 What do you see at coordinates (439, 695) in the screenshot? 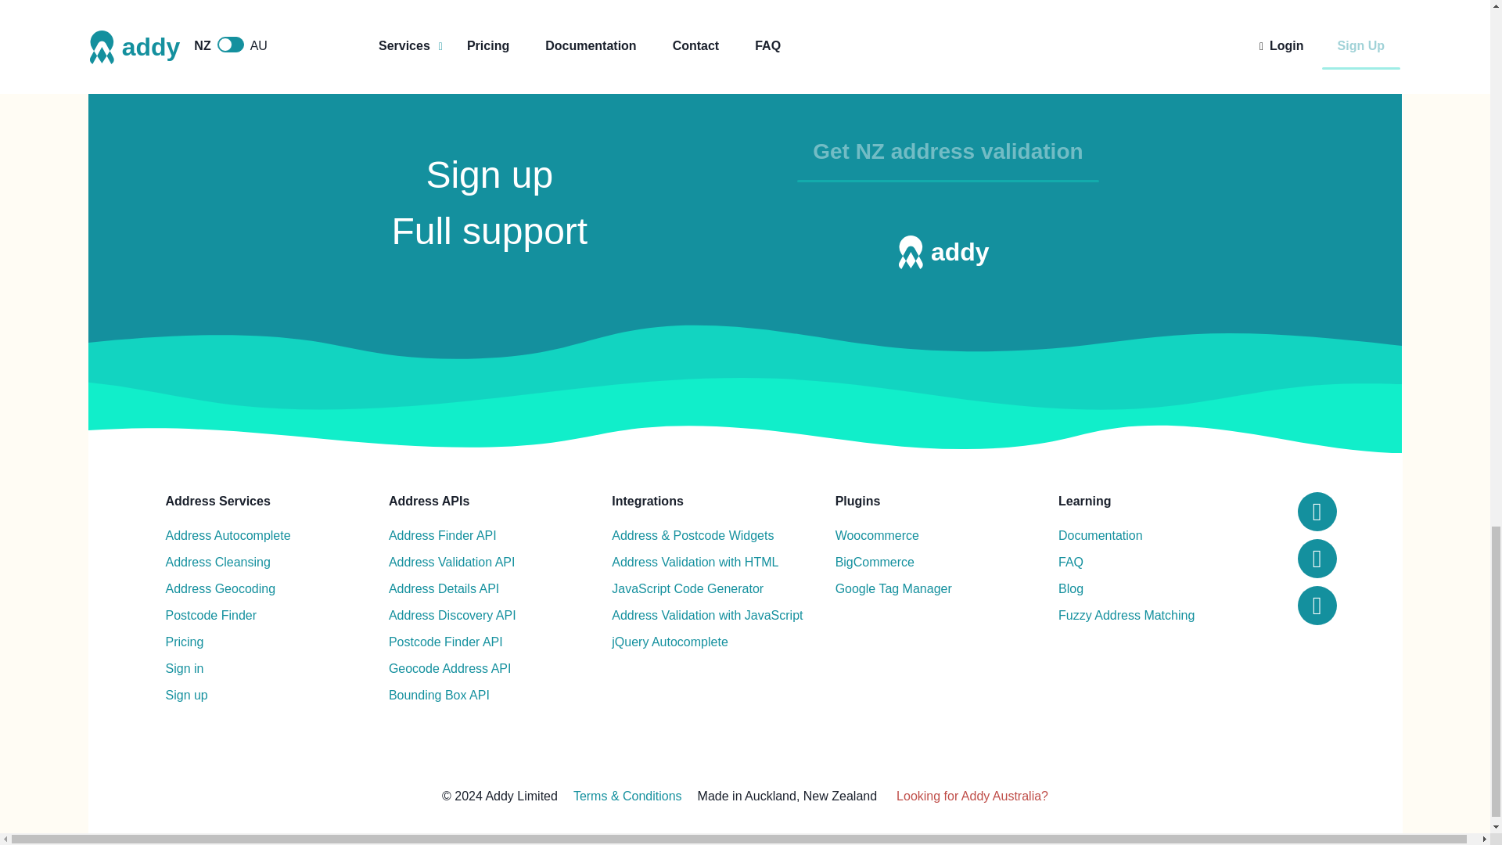
I see `Bounding Box API` at bounding box center [439, 695].